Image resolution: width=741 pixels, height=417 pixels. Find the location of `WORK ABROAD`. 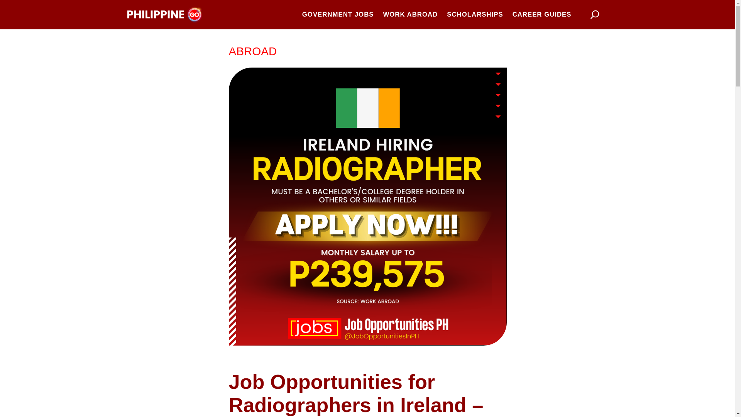

WORK ABROAD is located at coordinates (410, 14).